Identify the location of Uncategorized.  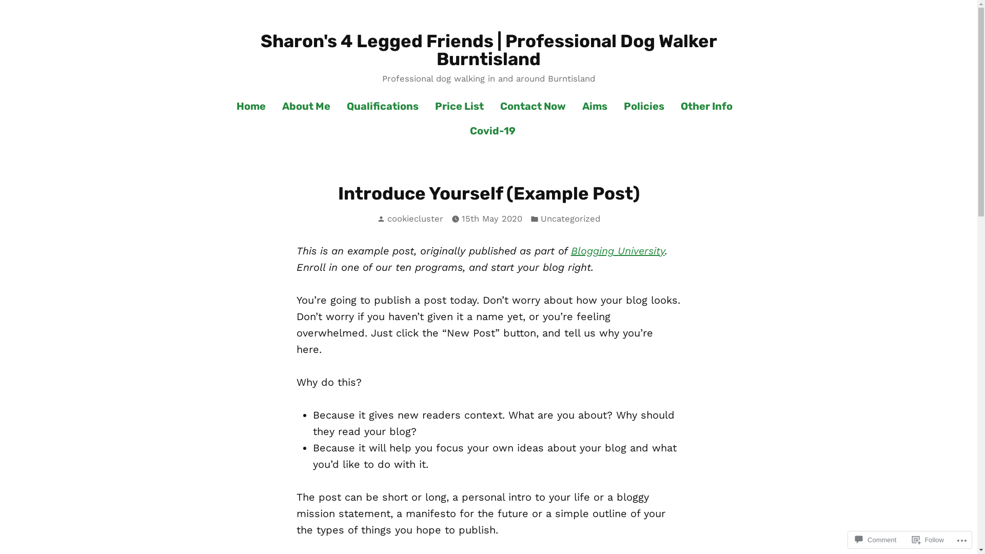
(570, 220).